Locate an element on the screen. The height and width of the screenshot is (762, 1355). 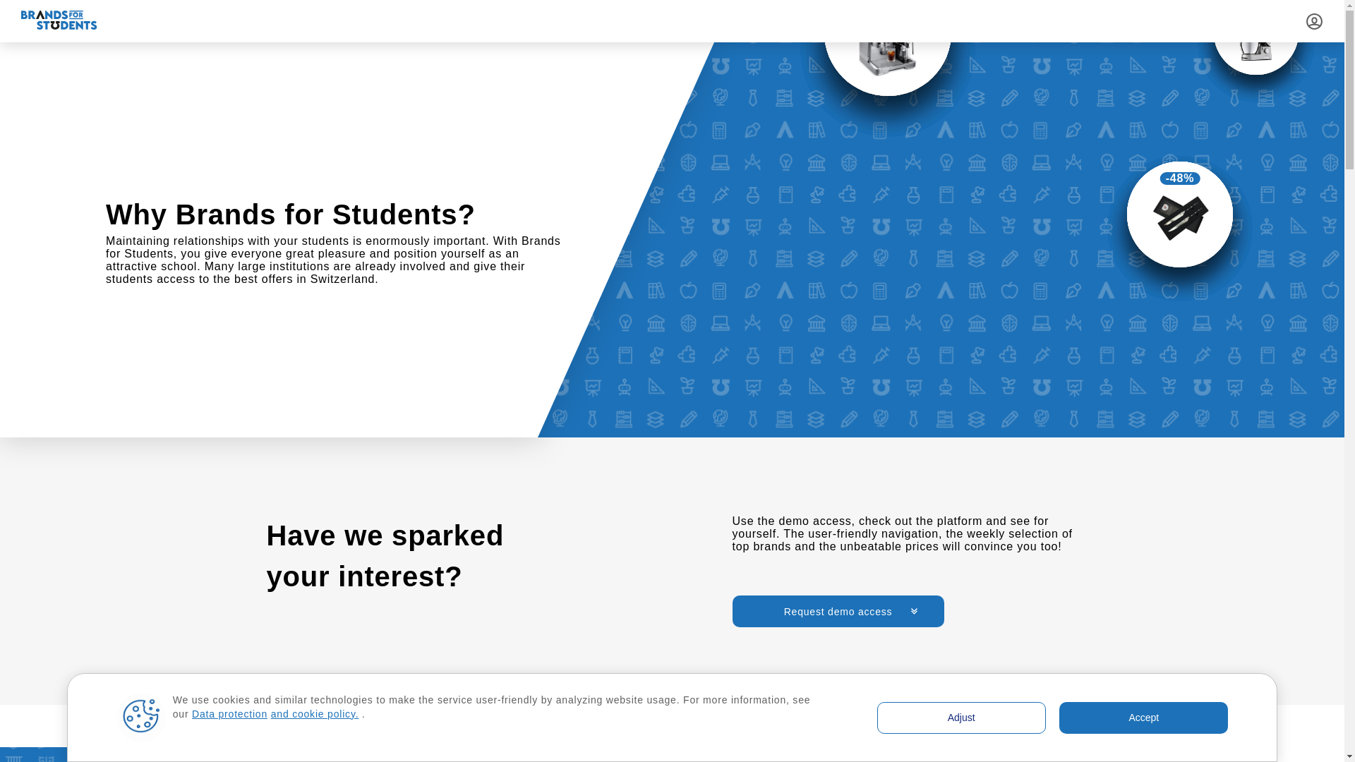
Request demo access is located at coordinates (838, 611).